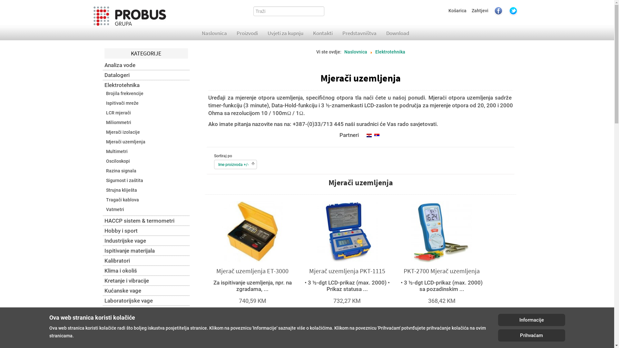  I want to click on Uvjeti za kupnju, so click(286, 33).